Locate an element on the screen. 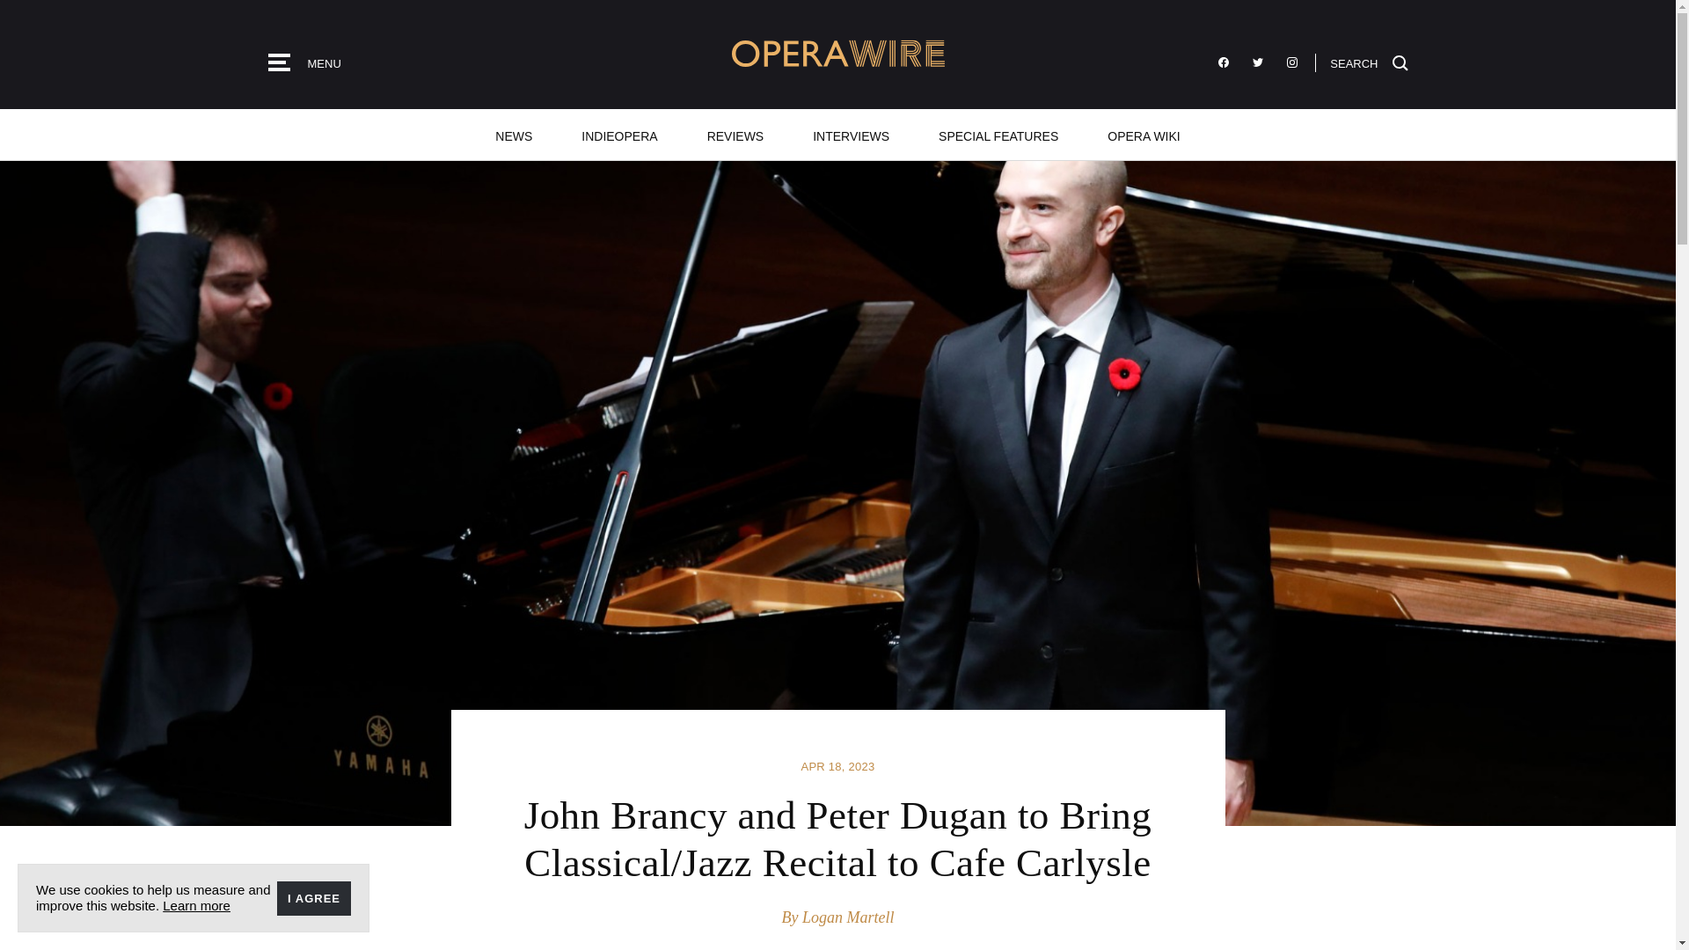 The image size is (1689, 950). INTERVIEWS is located at coordinates (851, 135).